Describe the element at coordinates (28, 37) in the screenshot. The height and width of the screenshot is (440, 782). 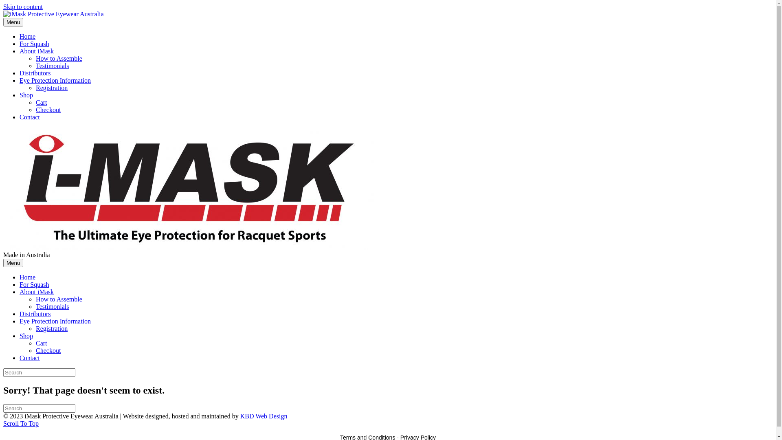
I see `Home` at that location.